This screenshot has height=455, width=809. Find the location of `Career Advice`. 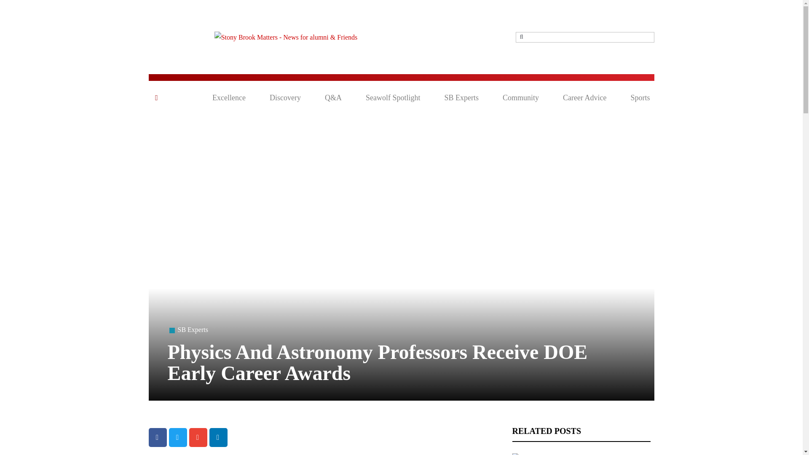

Career Advice is located at coordinates (584, 98).